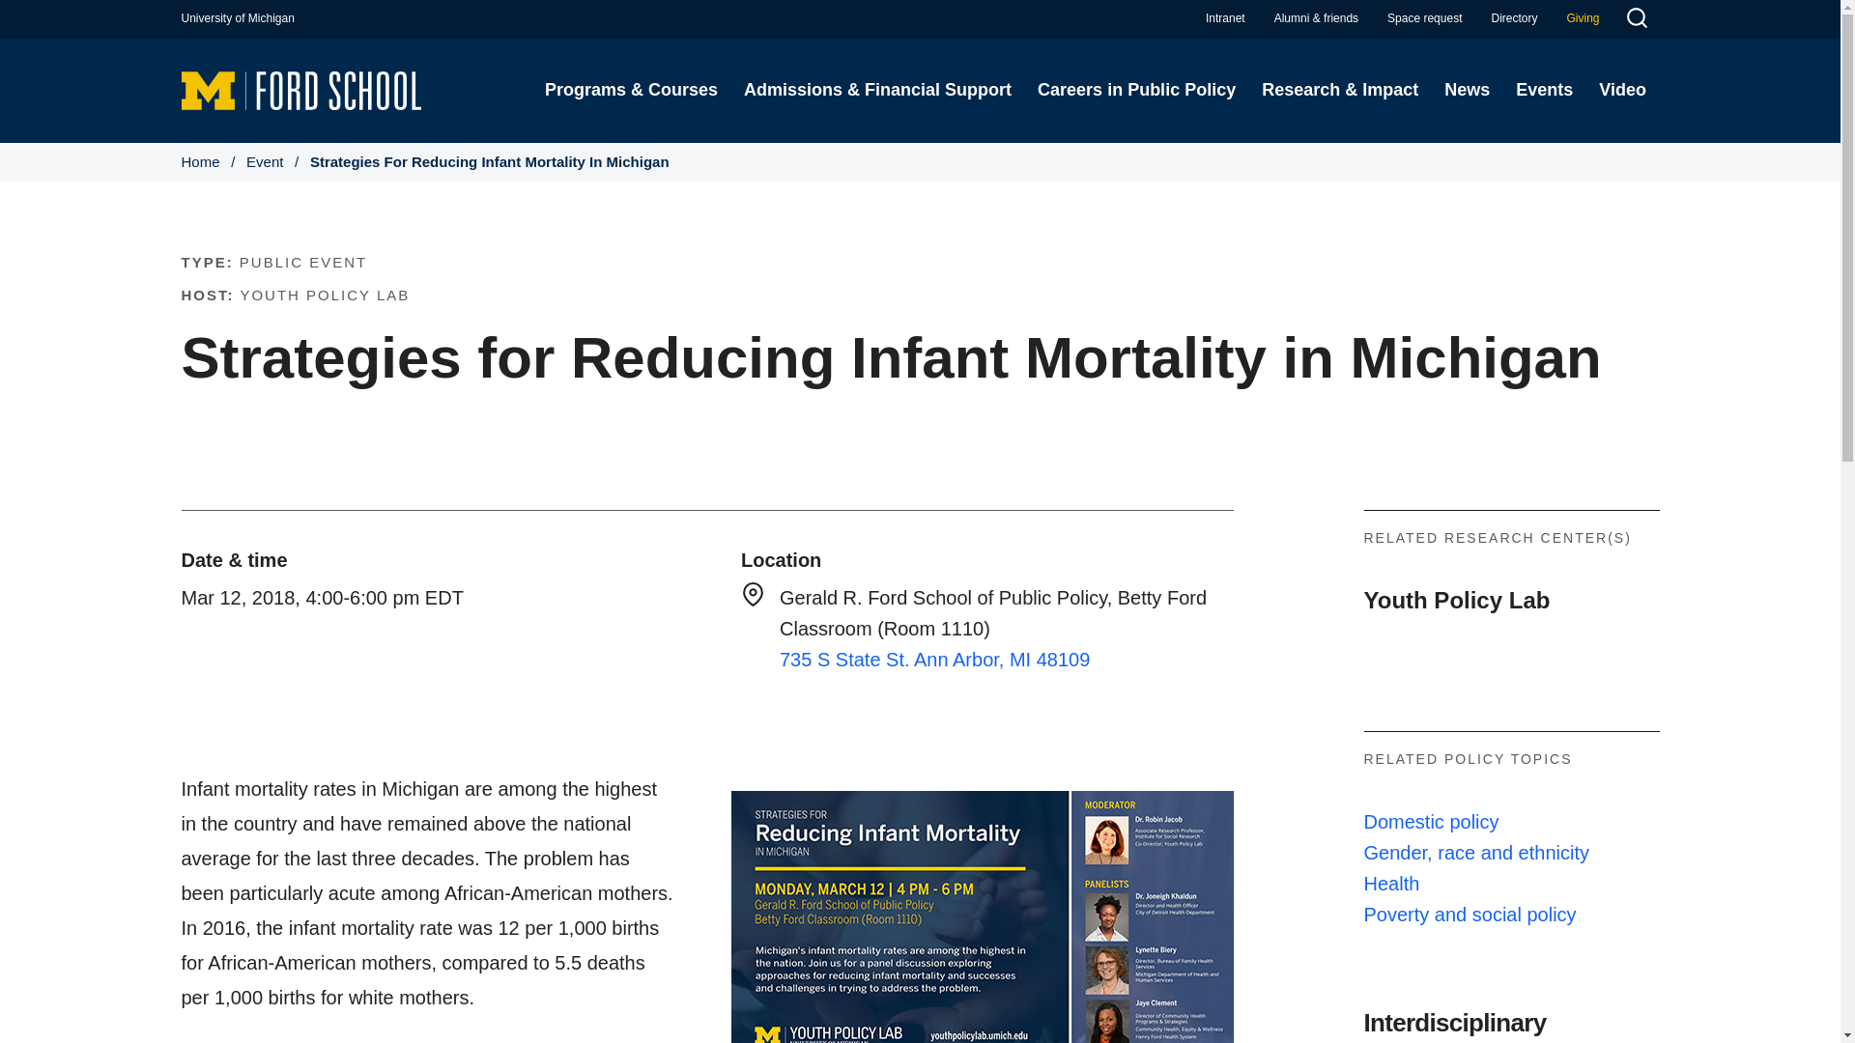  Describe the element at coordinates (1514, 18) in the screenshot. I see `Directory` at that location.